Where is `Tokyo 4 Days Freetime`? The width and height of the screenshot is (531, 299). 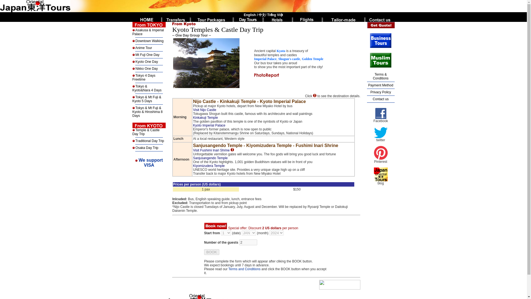
Tokyo 4 Days Freetime is located at coordinates (244, 269).